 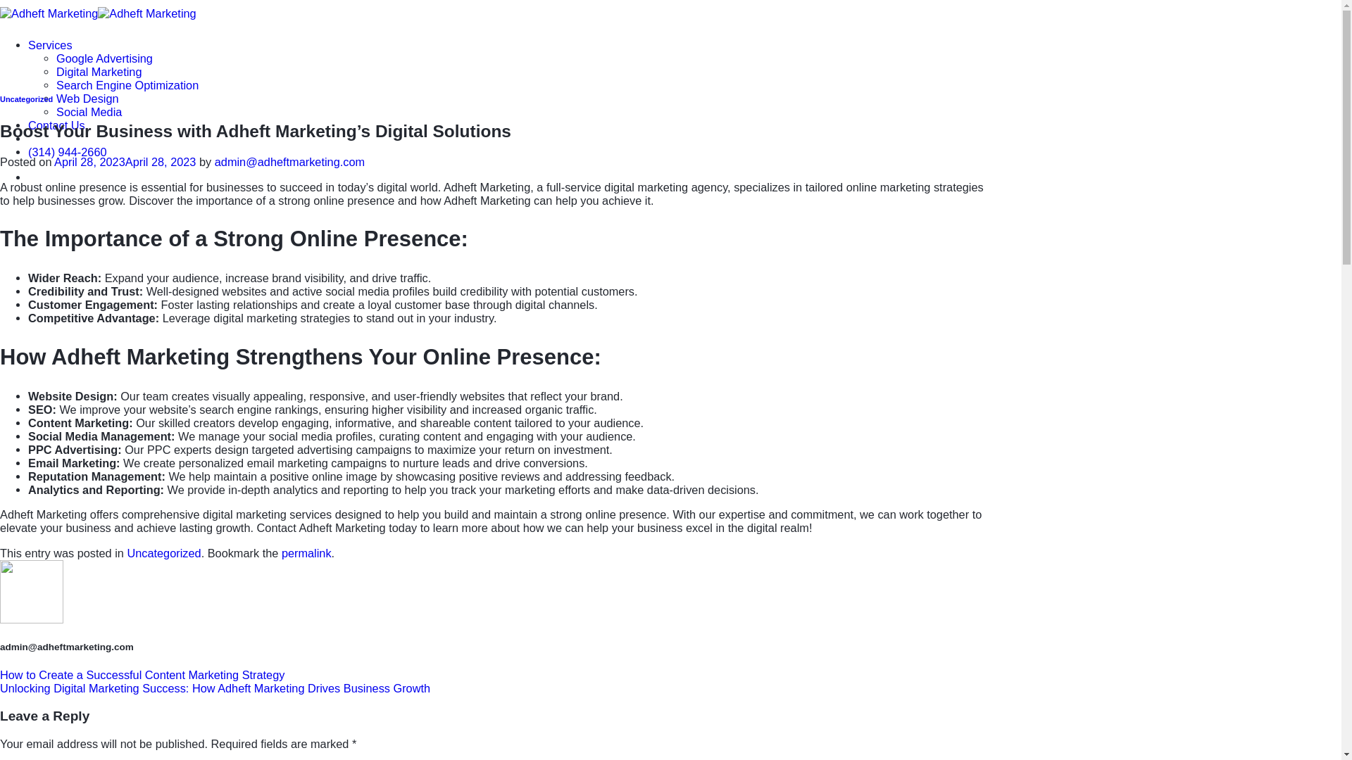 What do you see at coordinates (104, 58) in the screenshot?
I see `Google Advertising` at bounding box center [104, 58].